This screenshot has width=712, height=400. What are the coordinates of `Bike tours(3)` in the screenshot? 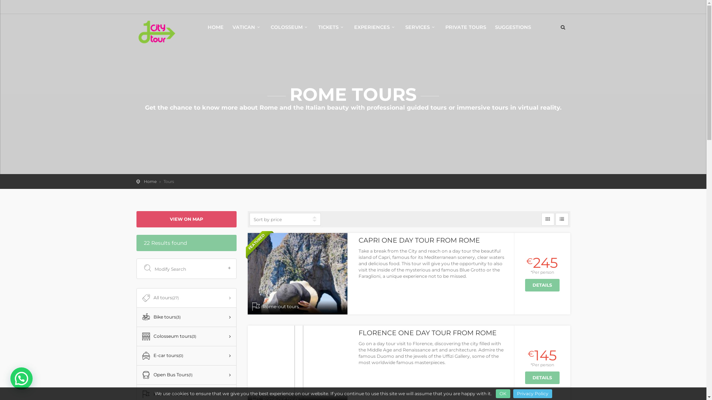 It's located at (186, 317).